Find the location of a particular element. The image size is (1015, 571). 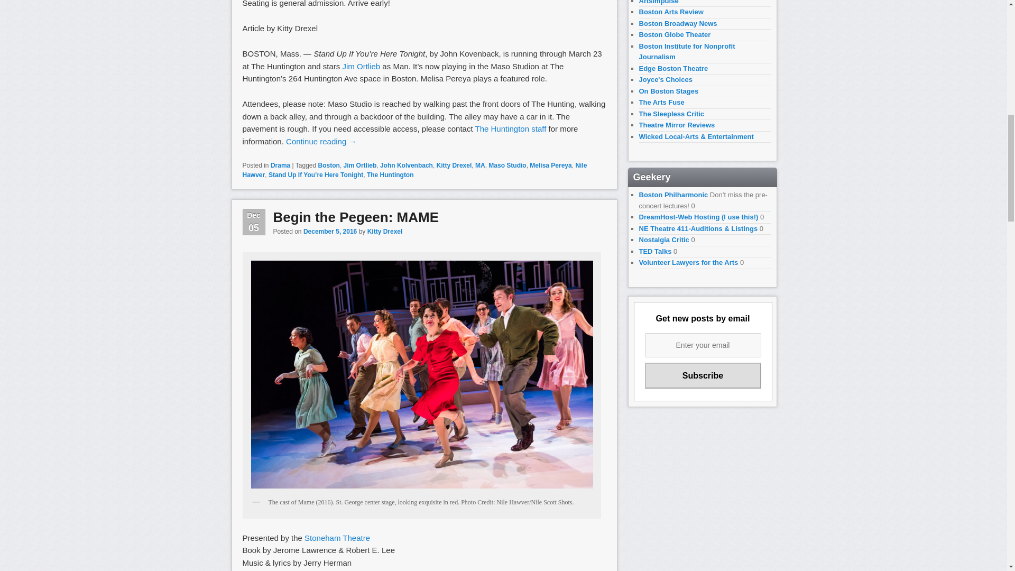

Stoneham Theatre is located at coordinates (337, 538).